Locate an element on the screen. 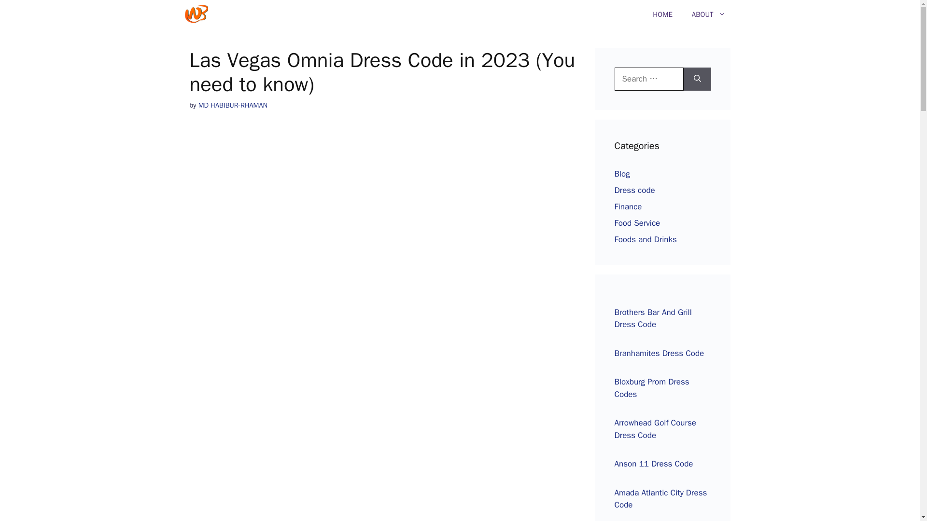 The width and height of the screenshot is (927, 521). Food Service is located at coordinates (637, 223).